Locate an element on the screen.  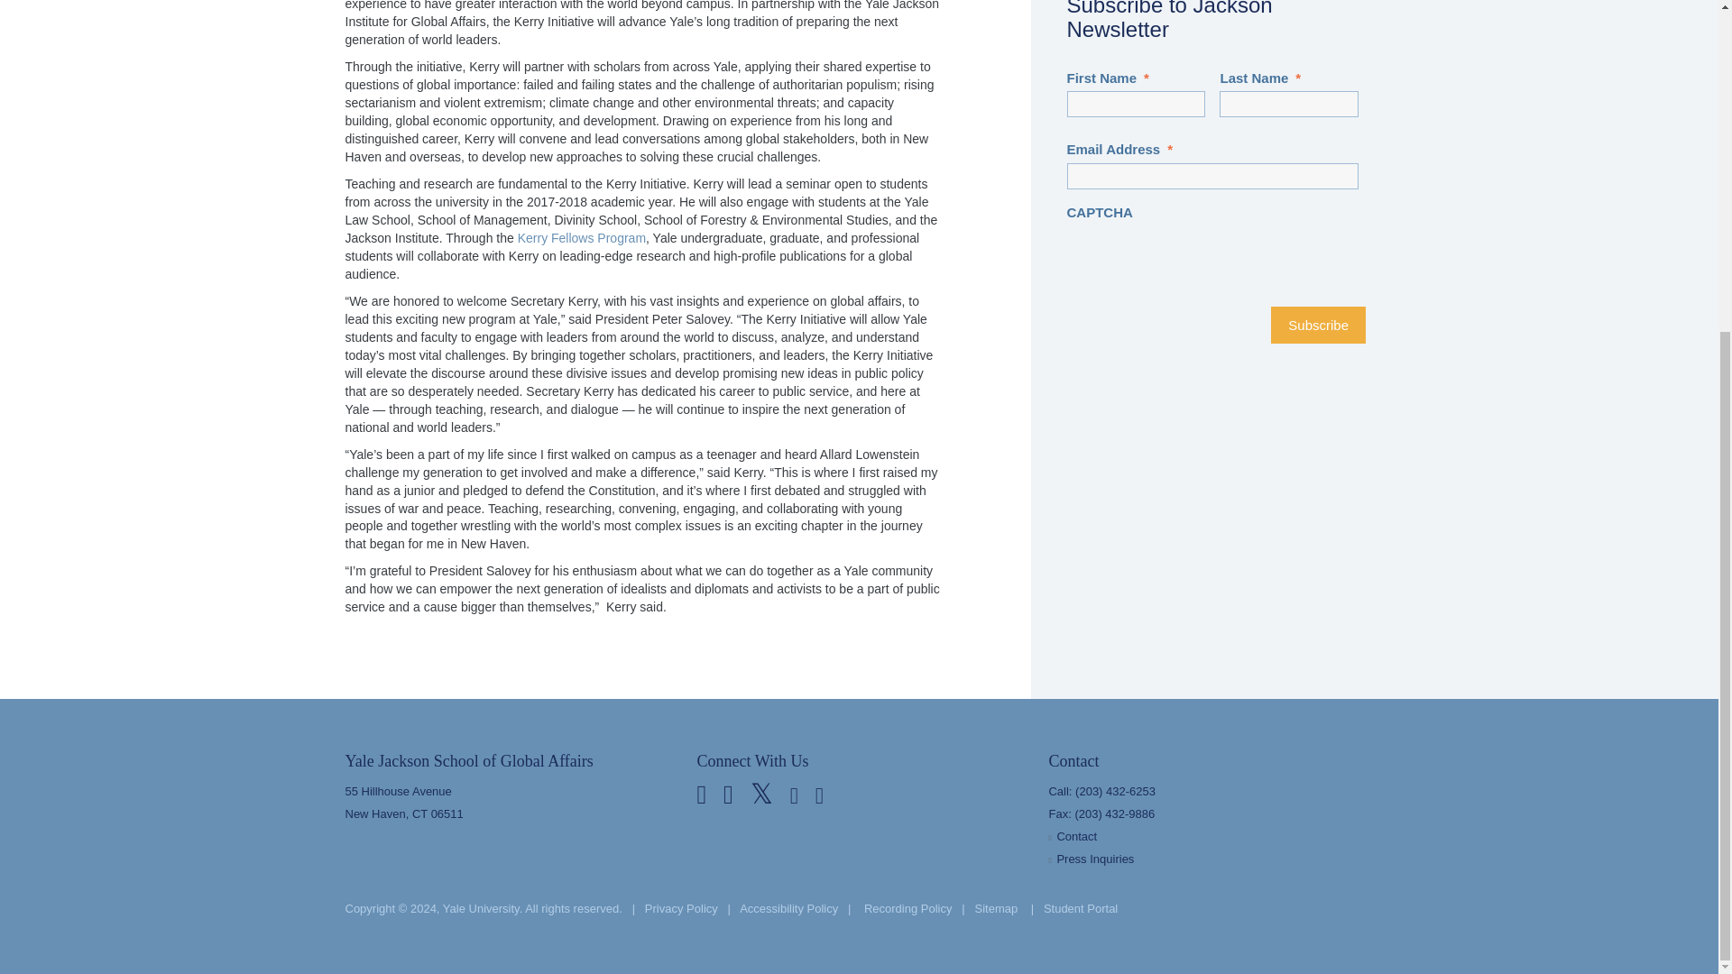
Press Inquiries is located at coordinates (1095, 859).